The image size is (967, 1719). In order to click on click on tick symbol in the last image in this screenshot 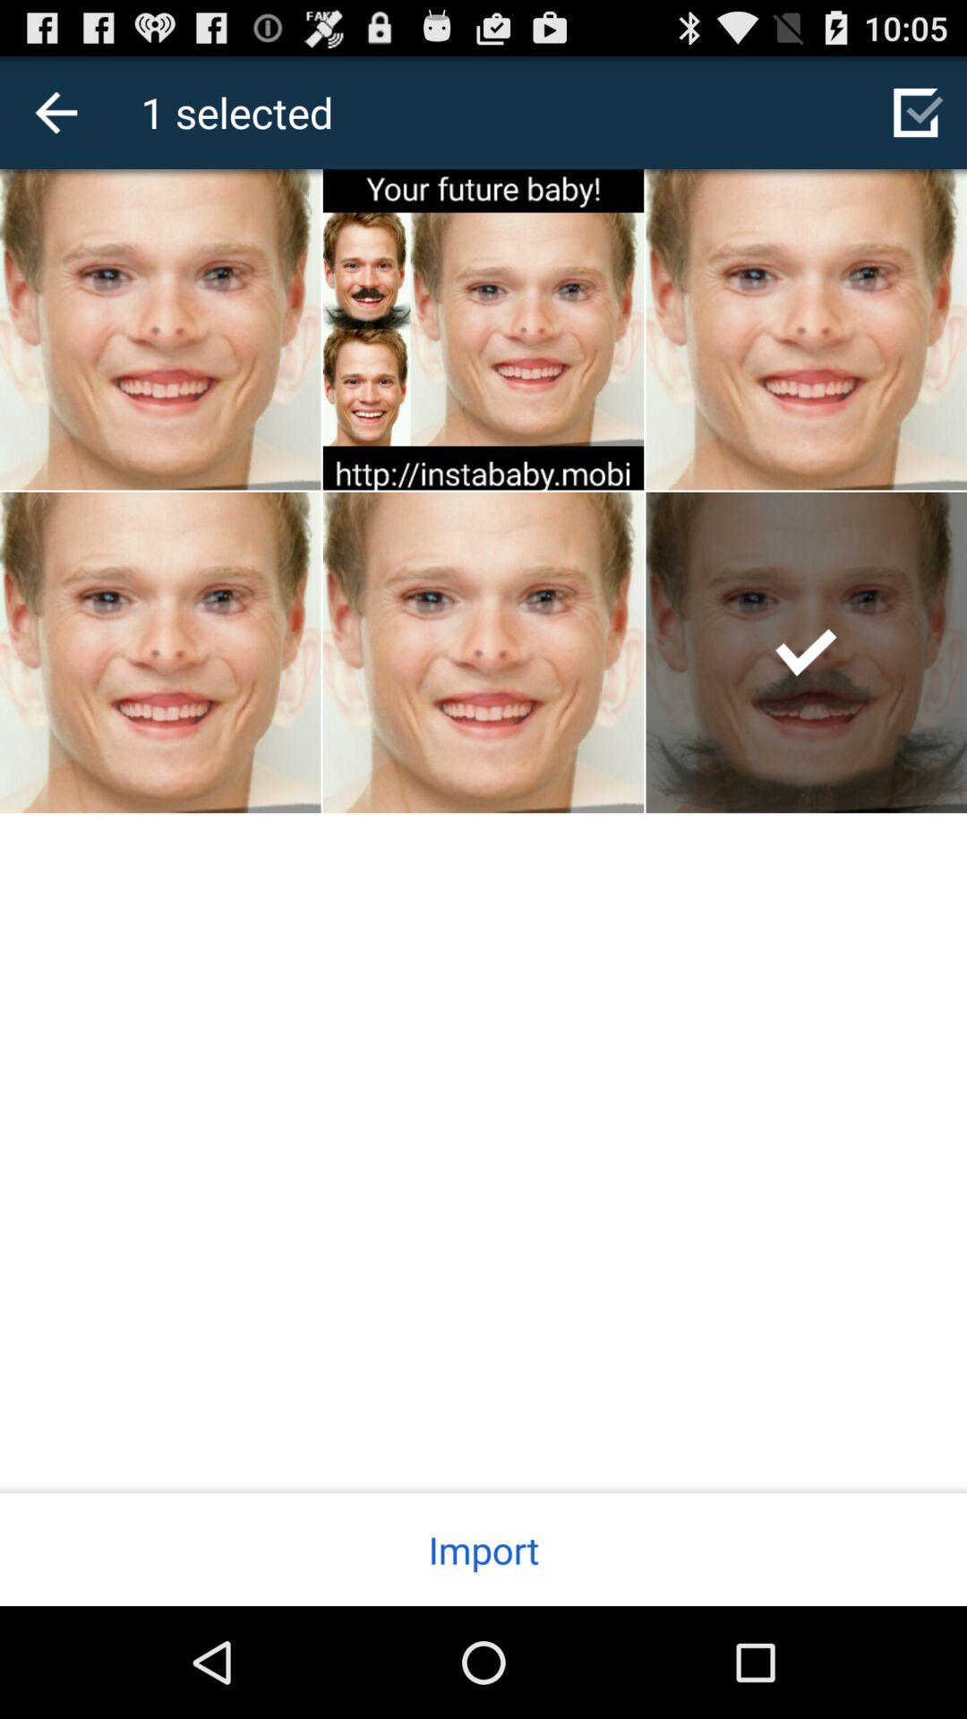, I will do `click(806, 652)`.